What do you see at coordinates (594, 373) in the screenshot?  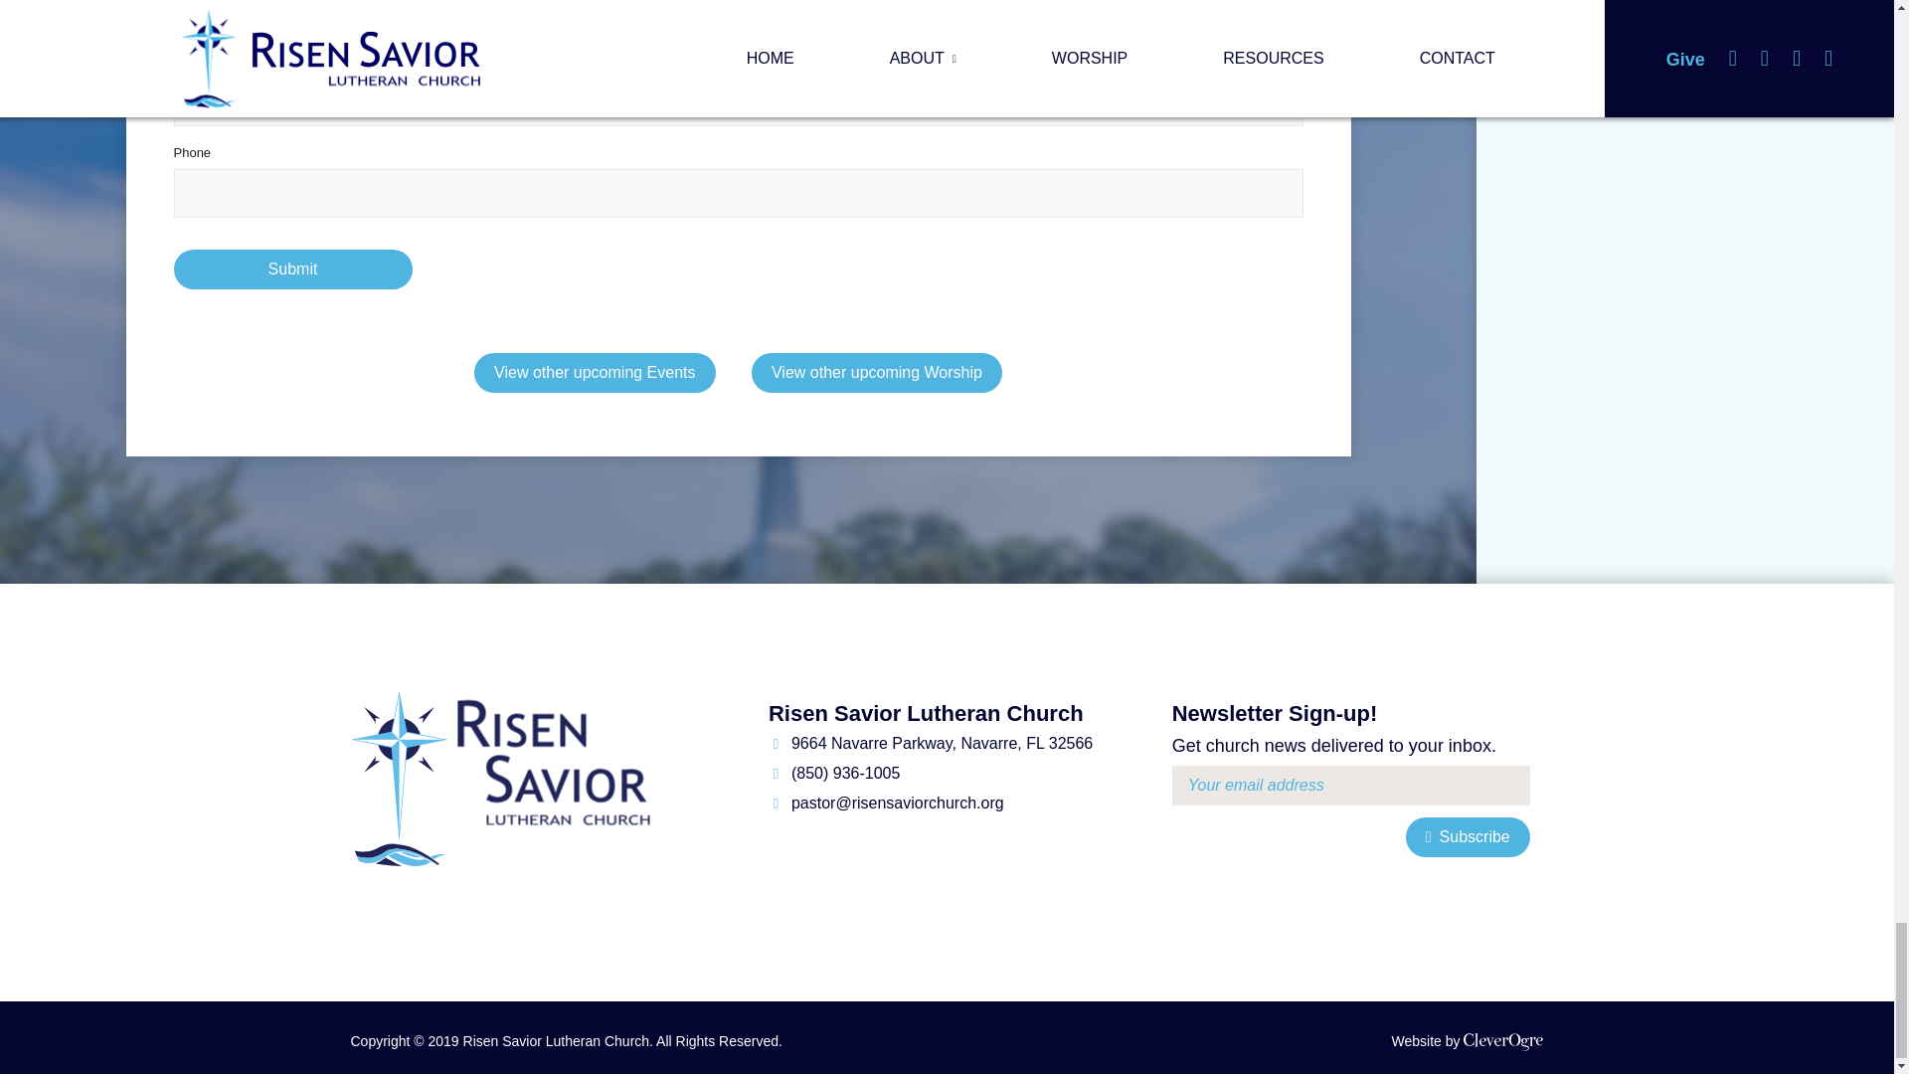 I see `View all posts in Events` at bounding box center [594, 373].